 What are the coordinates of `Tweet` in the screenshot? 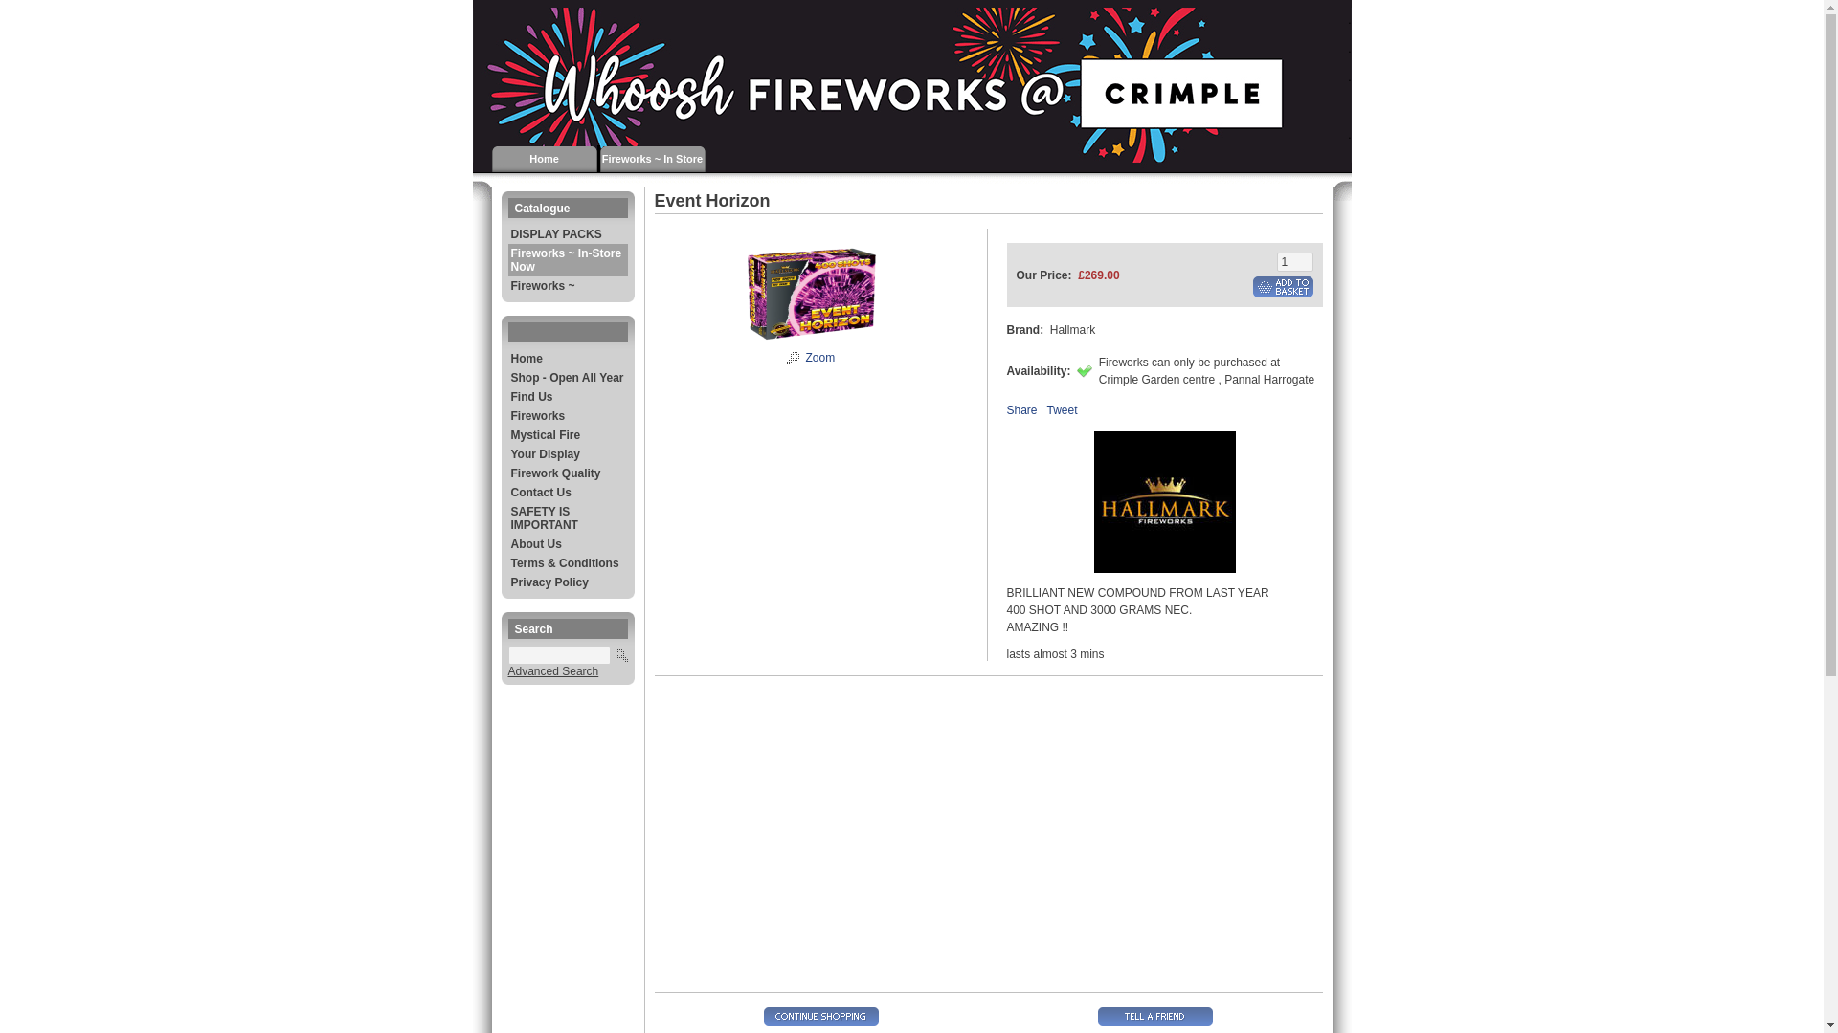 It's located at (1063, 410).